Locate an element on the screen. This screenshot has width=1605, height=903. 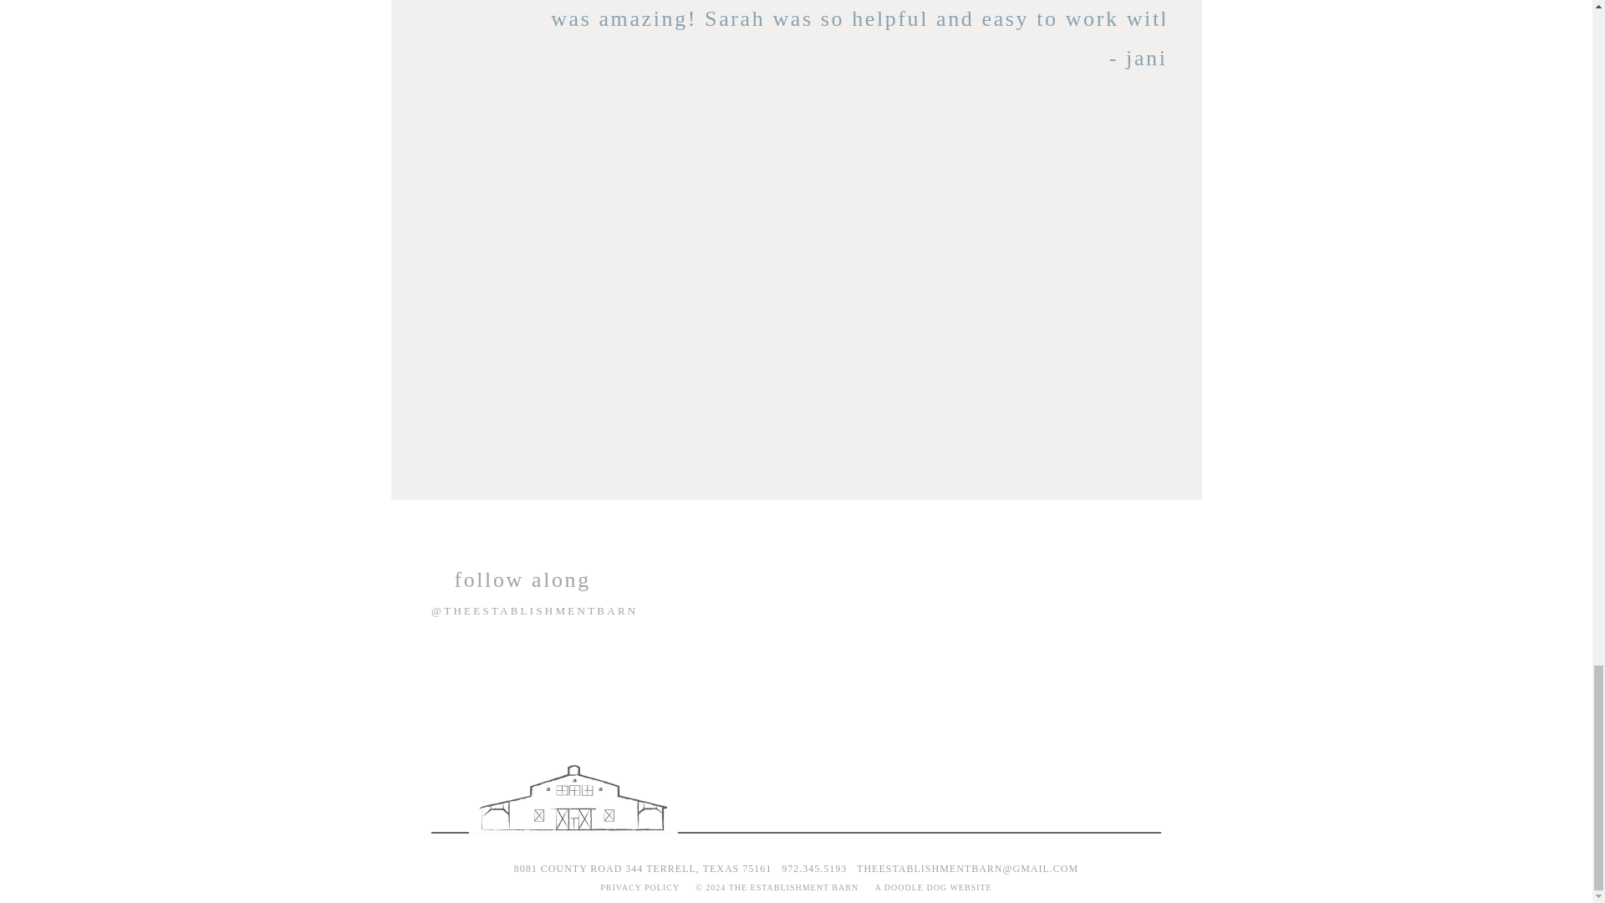
PRIVACY POLICY is located at coordinates (639, 888).